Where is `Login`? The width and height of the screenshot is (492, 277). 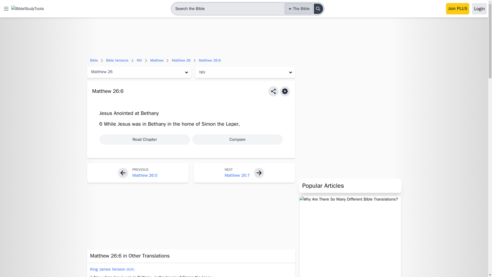 Login is located at coordinates (479, 9).